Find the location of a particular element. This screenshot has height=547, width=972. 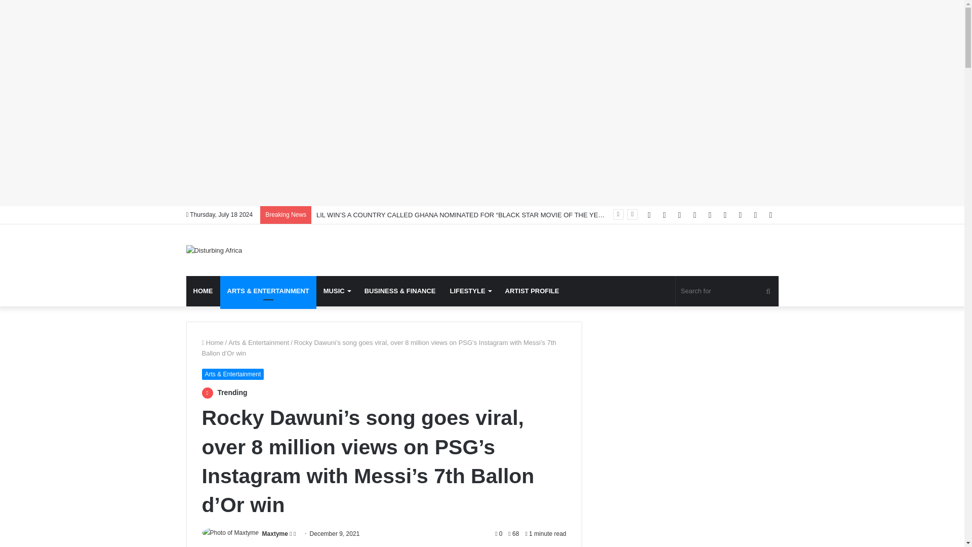

Follow on Twitter is located at coordinates (292, 533).